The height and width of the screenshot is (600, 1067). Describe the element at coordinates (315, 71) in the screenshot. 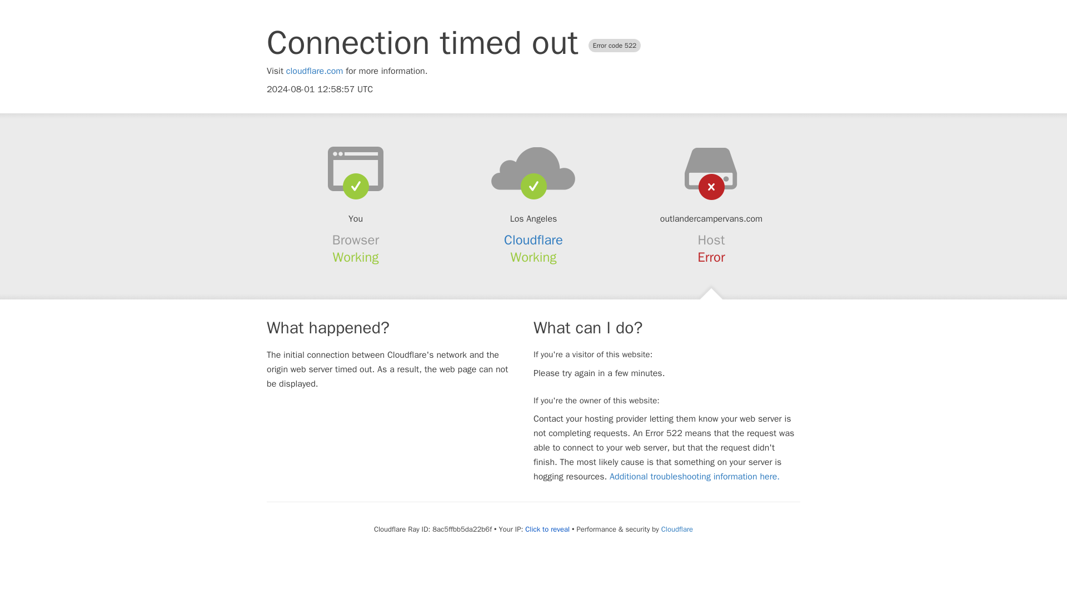

I see `cloudflare.com` at that location.